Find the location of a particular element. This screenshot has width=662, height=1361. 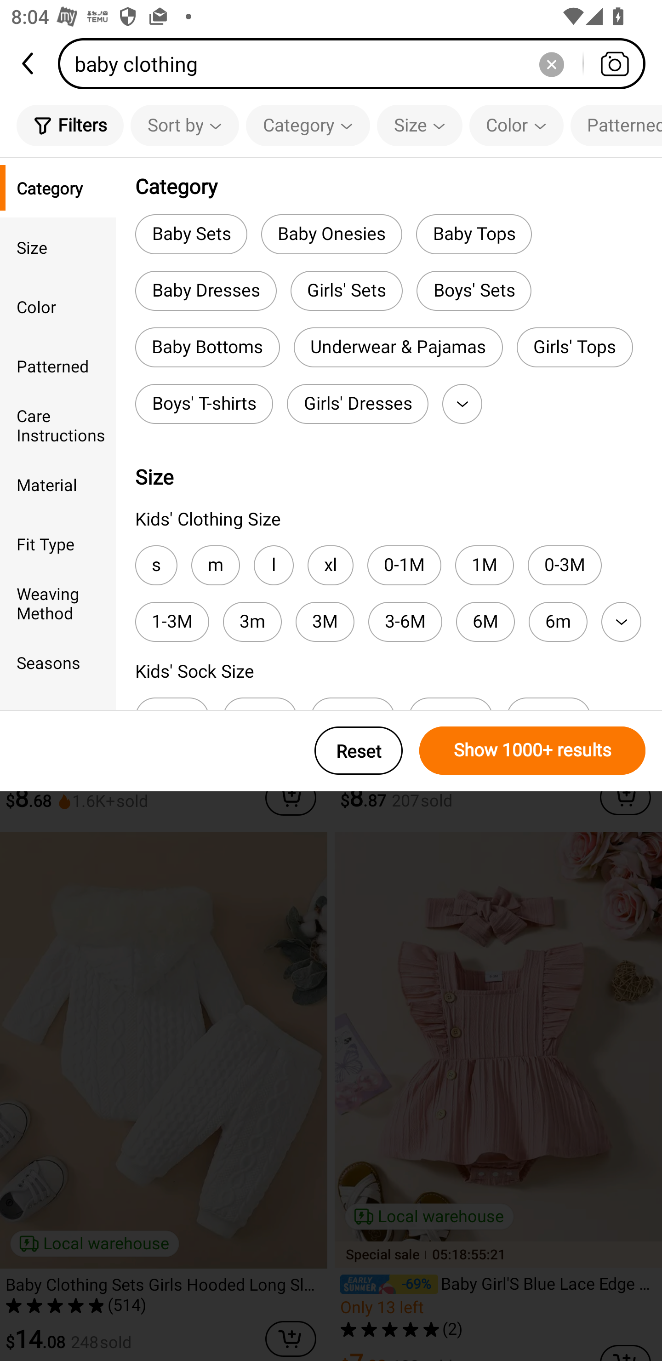

Boys' Sets is located at coordinates (474, 291).